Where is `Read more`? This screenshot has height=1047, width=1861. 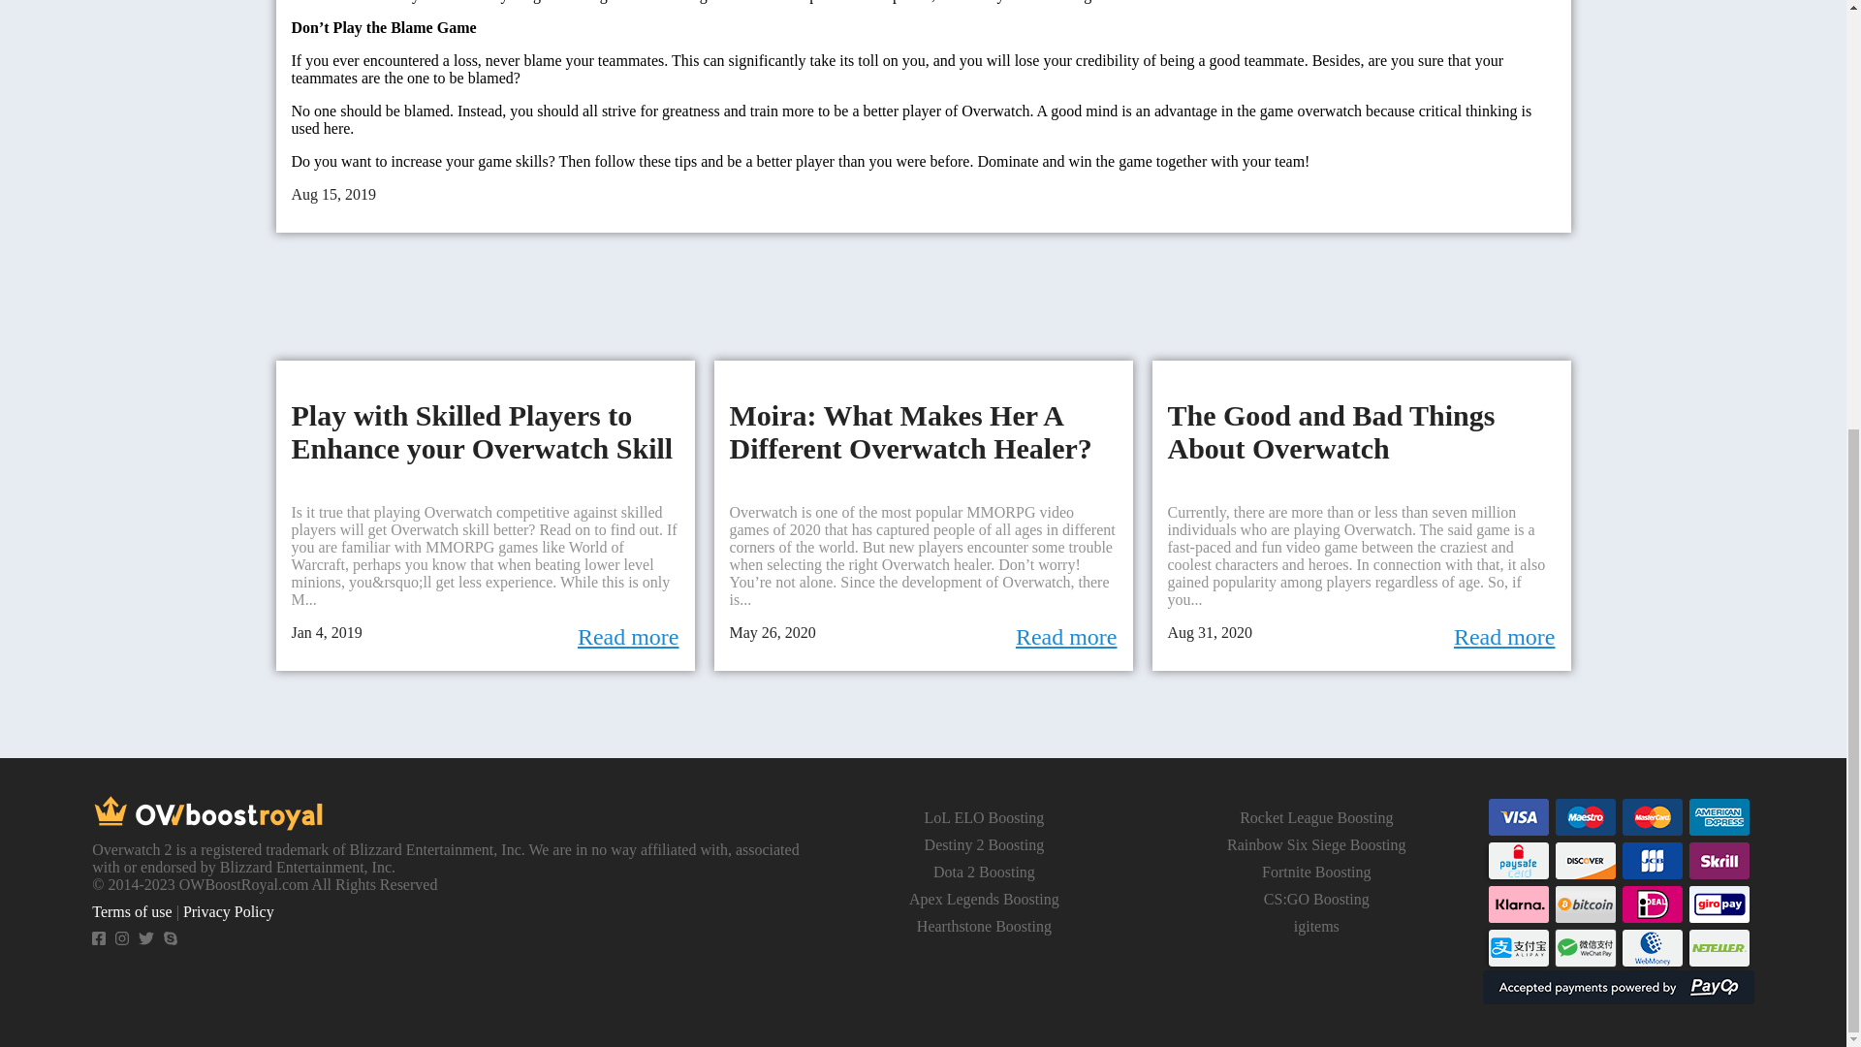 Read more is located at coordinates (1066, 636).